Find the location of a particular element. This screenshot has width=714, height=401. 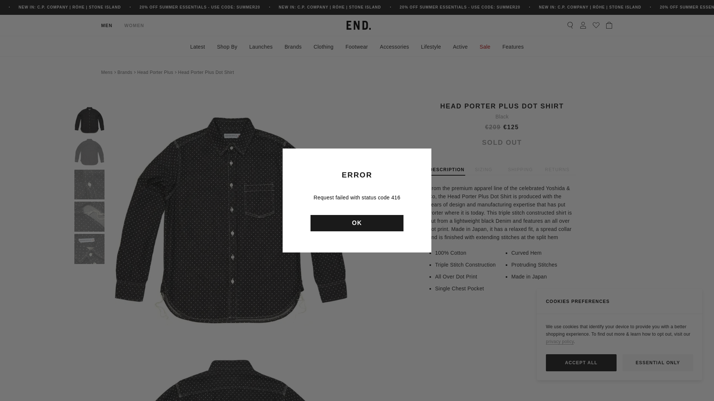

Mens is located at coordinates (107, 72).